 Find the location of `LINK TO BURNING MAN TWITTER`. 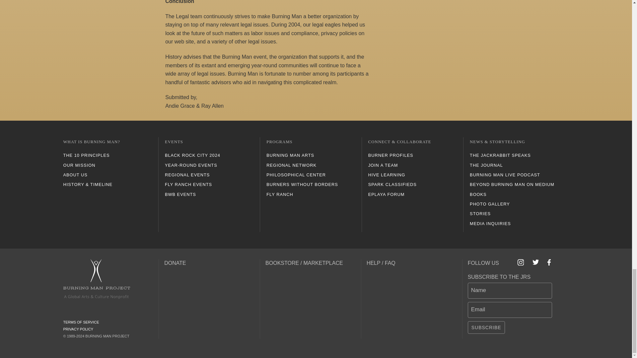

LINK TO BURNING MAN TWITTER is located at coordinates (535, 262).